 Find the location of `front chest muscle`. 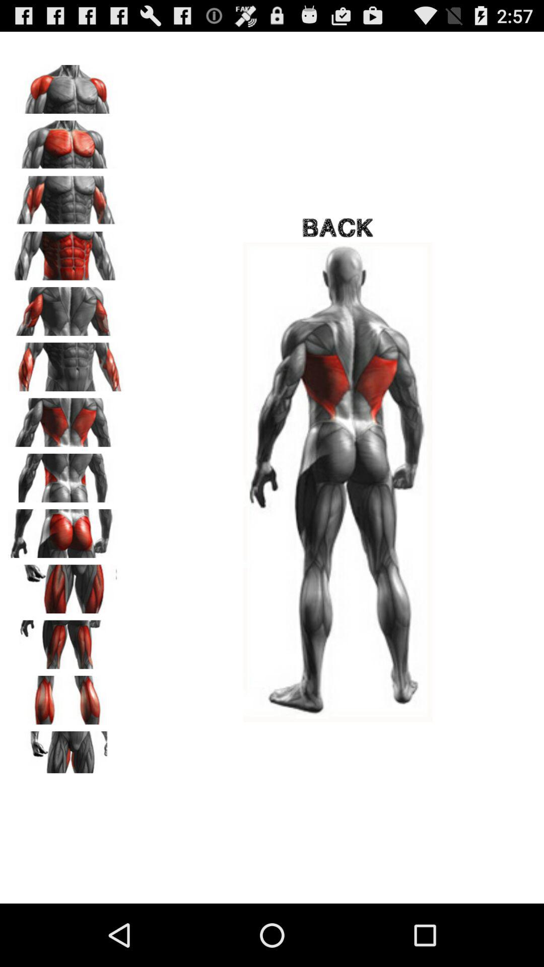

front chest muscle is located at coordinates (66, 141).